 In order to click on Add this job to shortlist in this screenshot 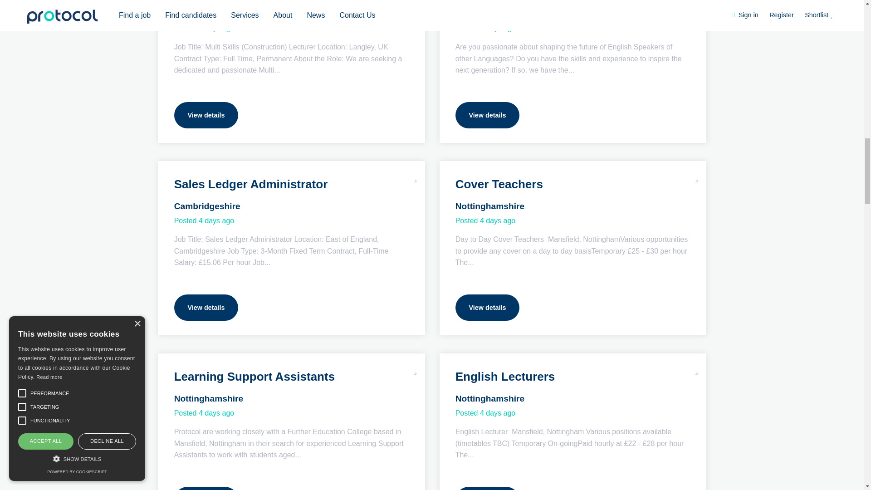, I will do `click(416, 367)`.